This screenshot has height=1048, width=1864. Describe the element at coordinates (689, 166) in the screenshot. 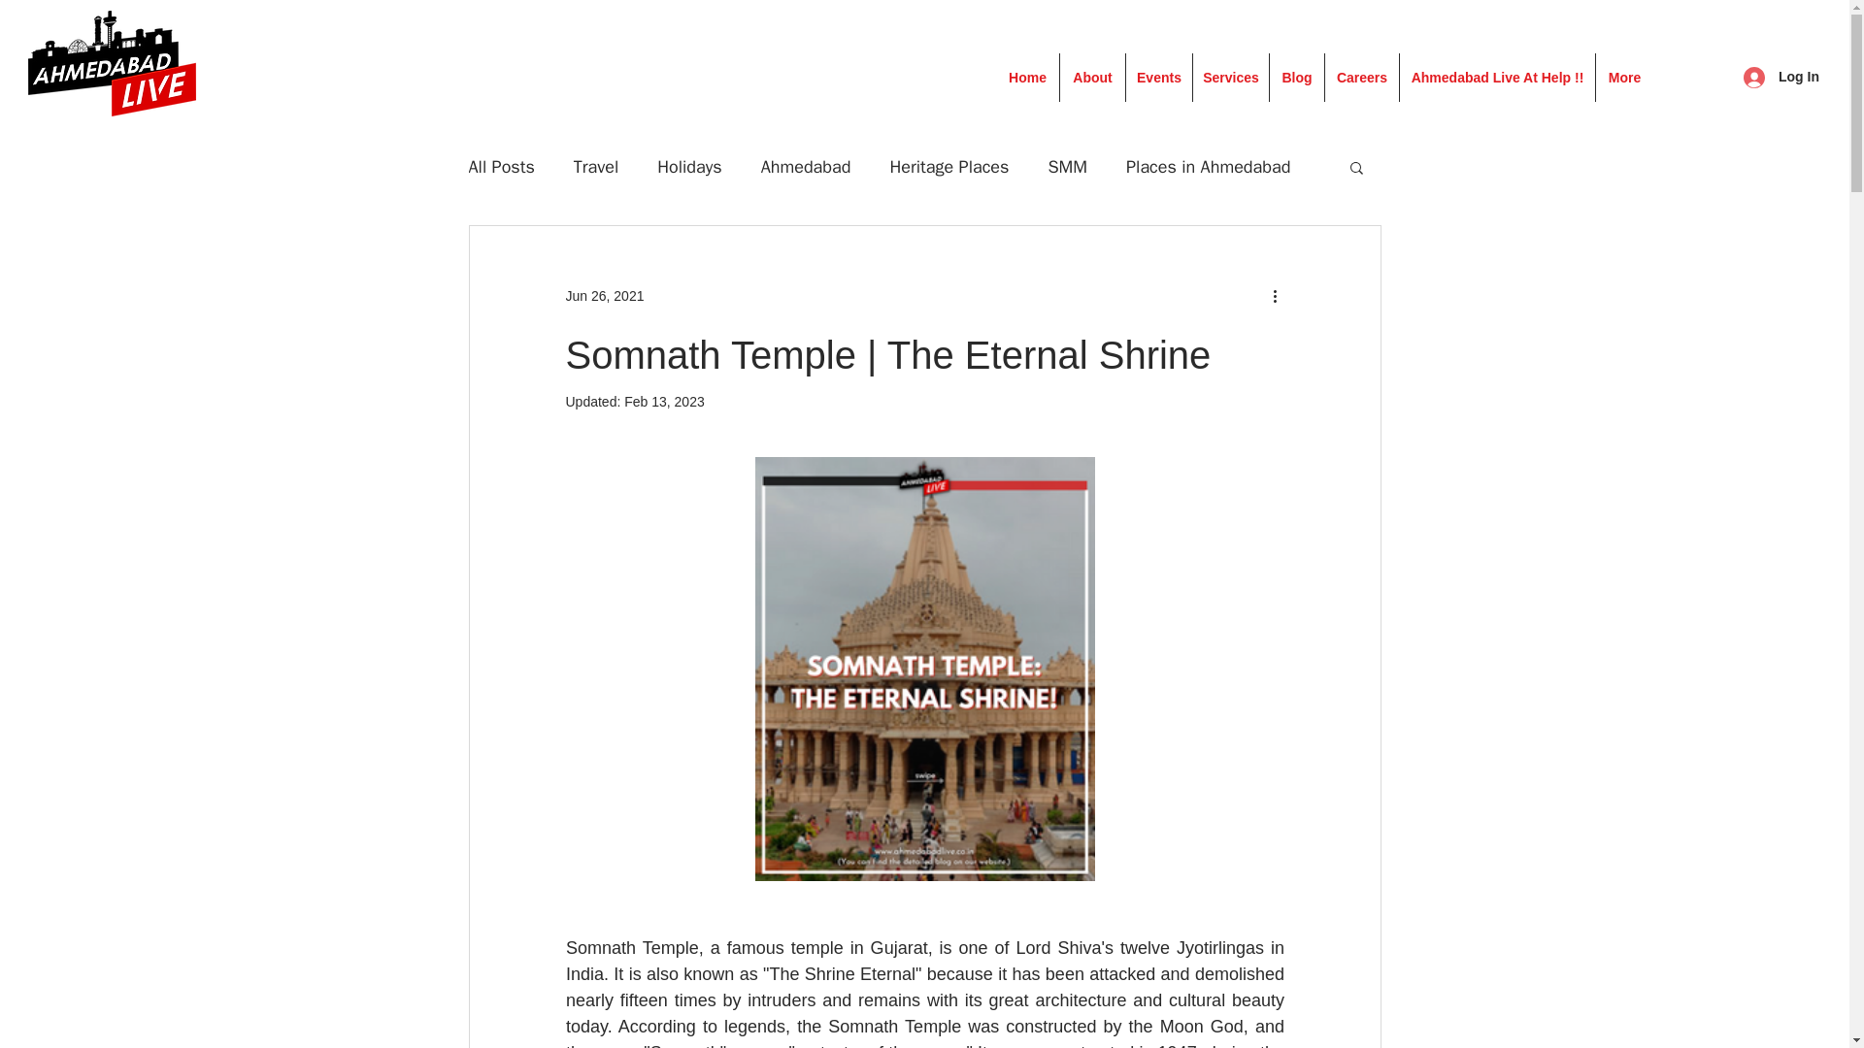

I see `Holidays` at that location.